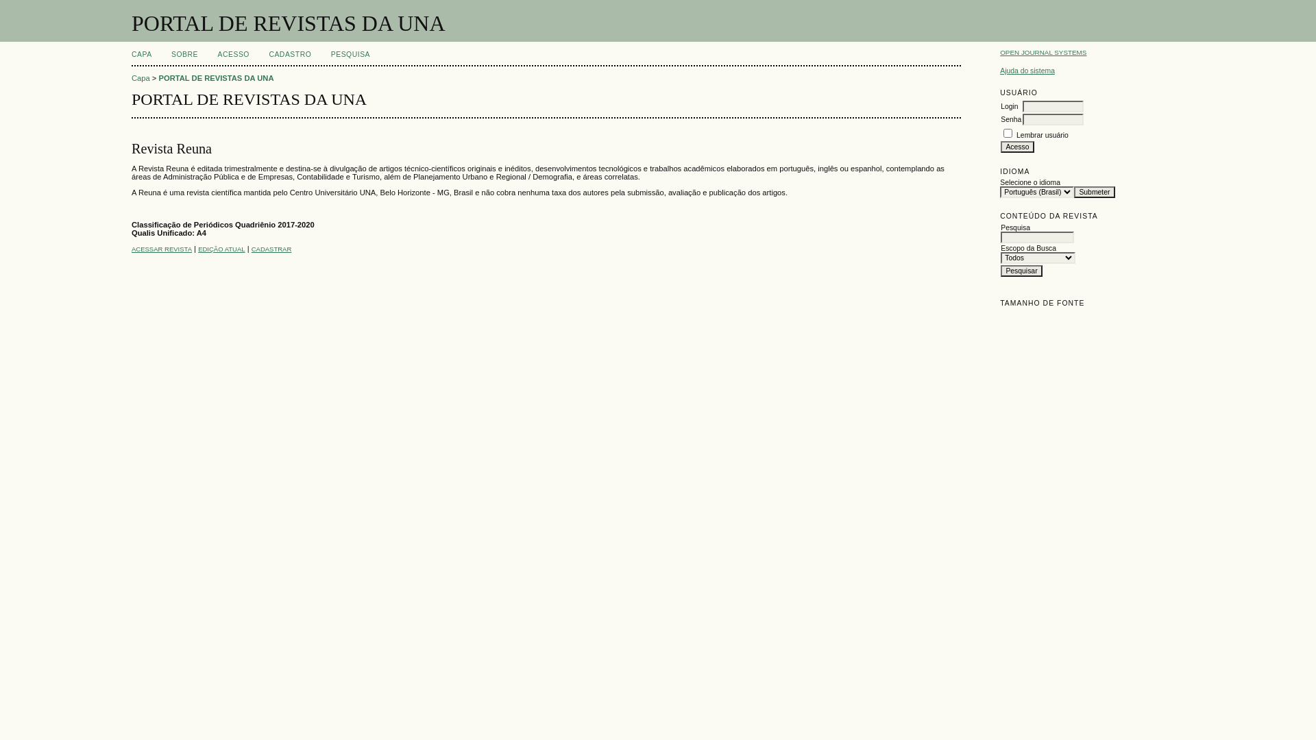 Image resolution: width=1316 pixels, height=740 pixels. Describe the element at coordinates (142, 55) in the screenshot. I see `CAPA` at that location.